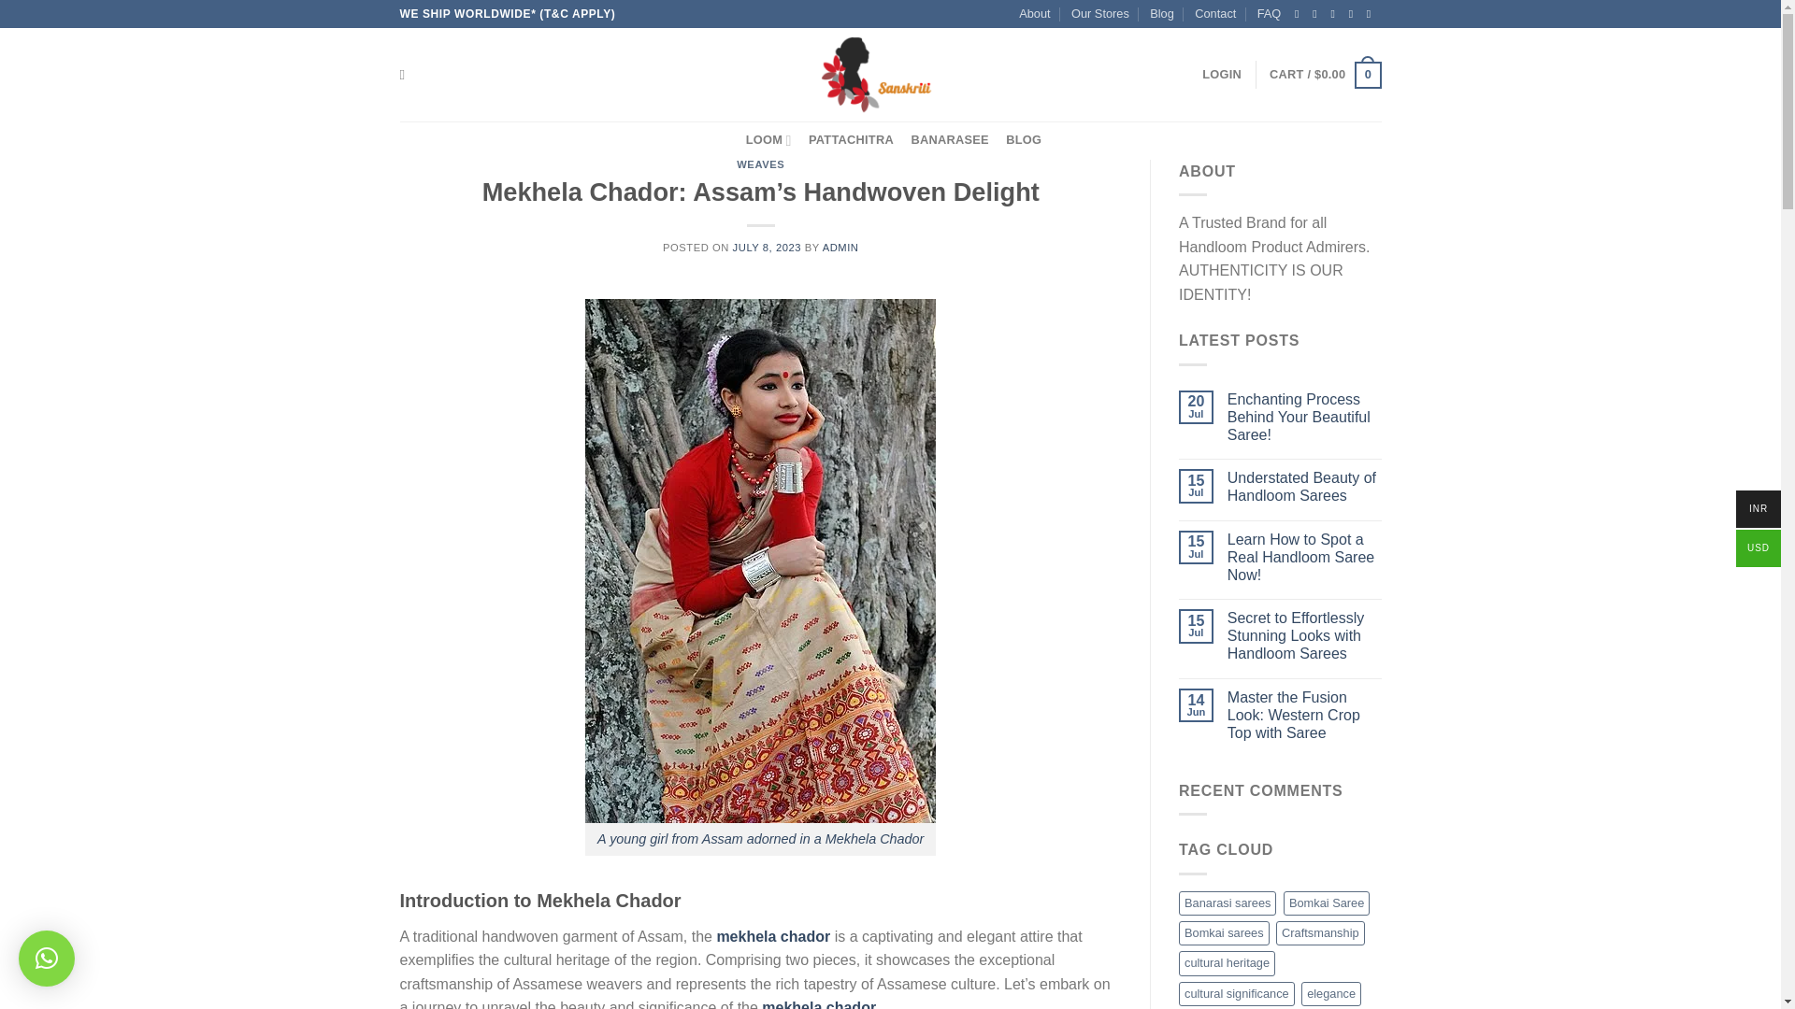 The width and height of the screenshot is (1795, 1009). What do you see at coordinates (1215, 14) in the screenshot?
I see `Contact` at bounding box center [1215, 14].